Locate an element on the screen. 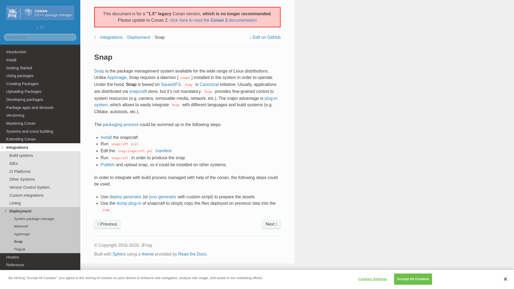 The image size is (514, 289). Install is located at coordinates (40, 60).